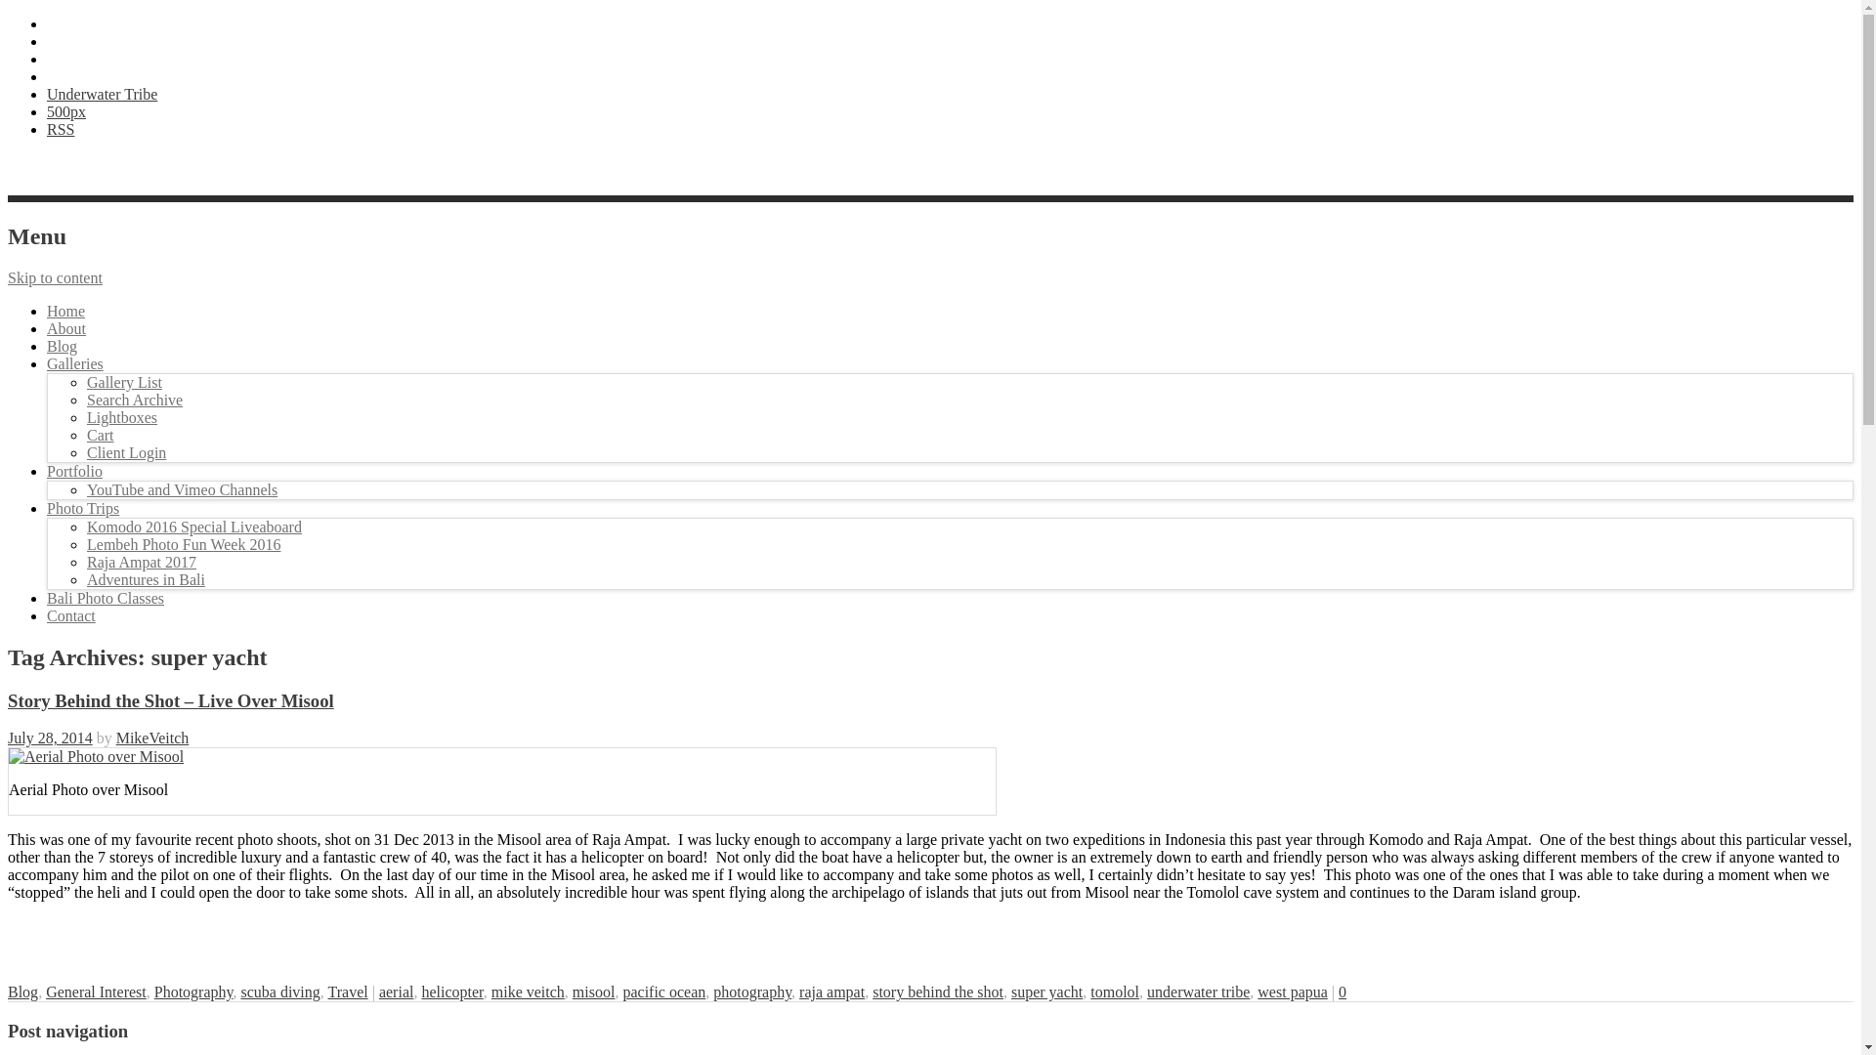 The image size is (1876, 1055). Describe the element at coordinates (193, 527) in the screenshot. I see `Komodo 2016 Special Liveaboard` at that location.